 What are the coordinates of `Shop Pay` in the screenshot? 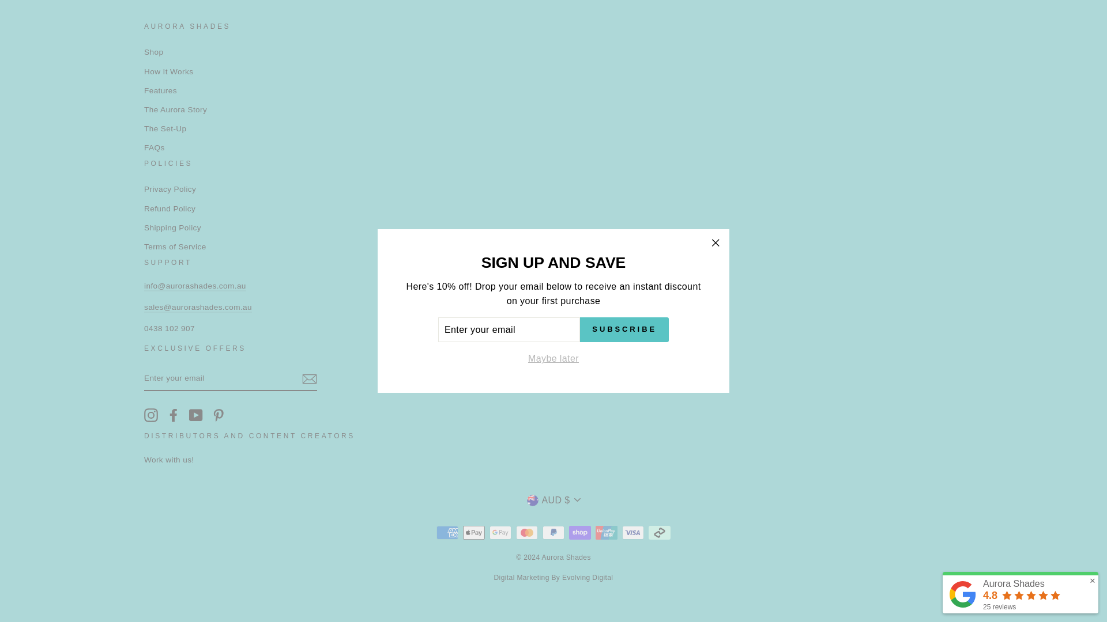 It's located at (580, 532).